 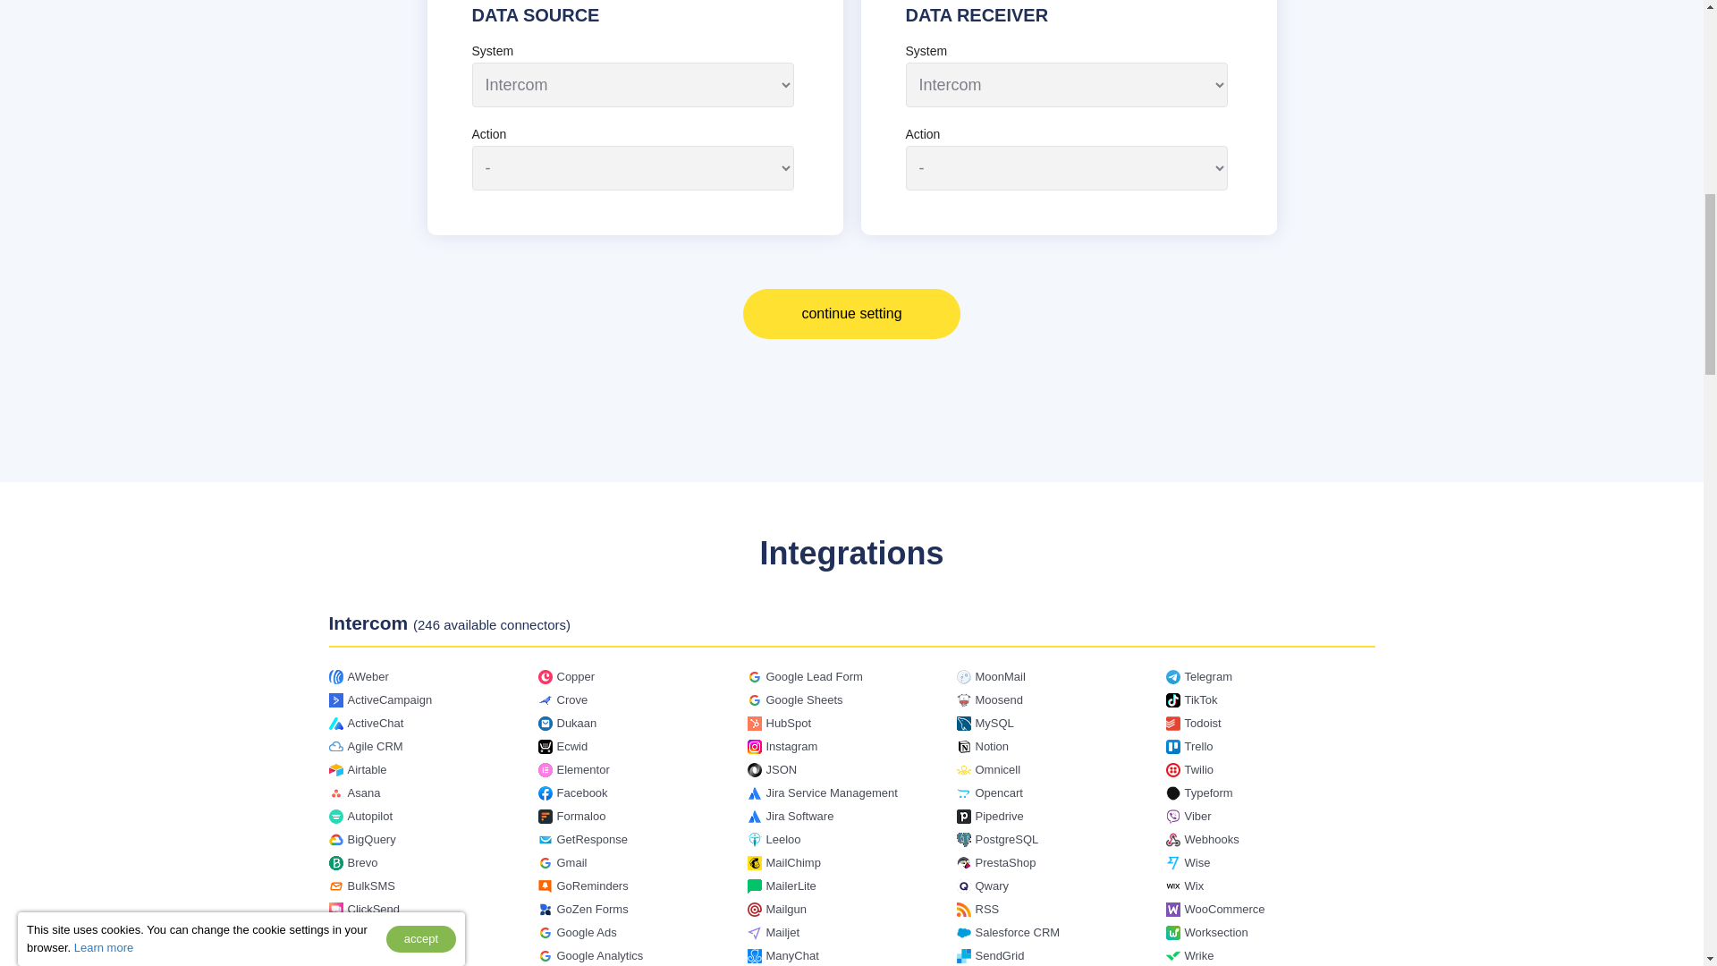 What do you see at coordinates (575, 676) in the screenshot?
I see `Copper` at bounding box center [575, 676].